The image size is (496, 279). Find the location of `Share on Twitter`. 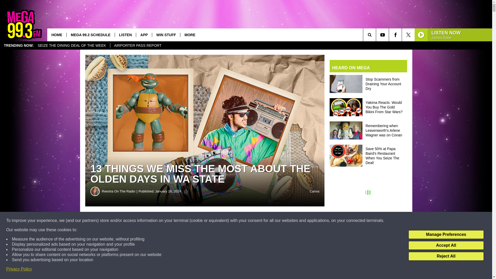

Share on Twitter is located at coordinates (253, 221).